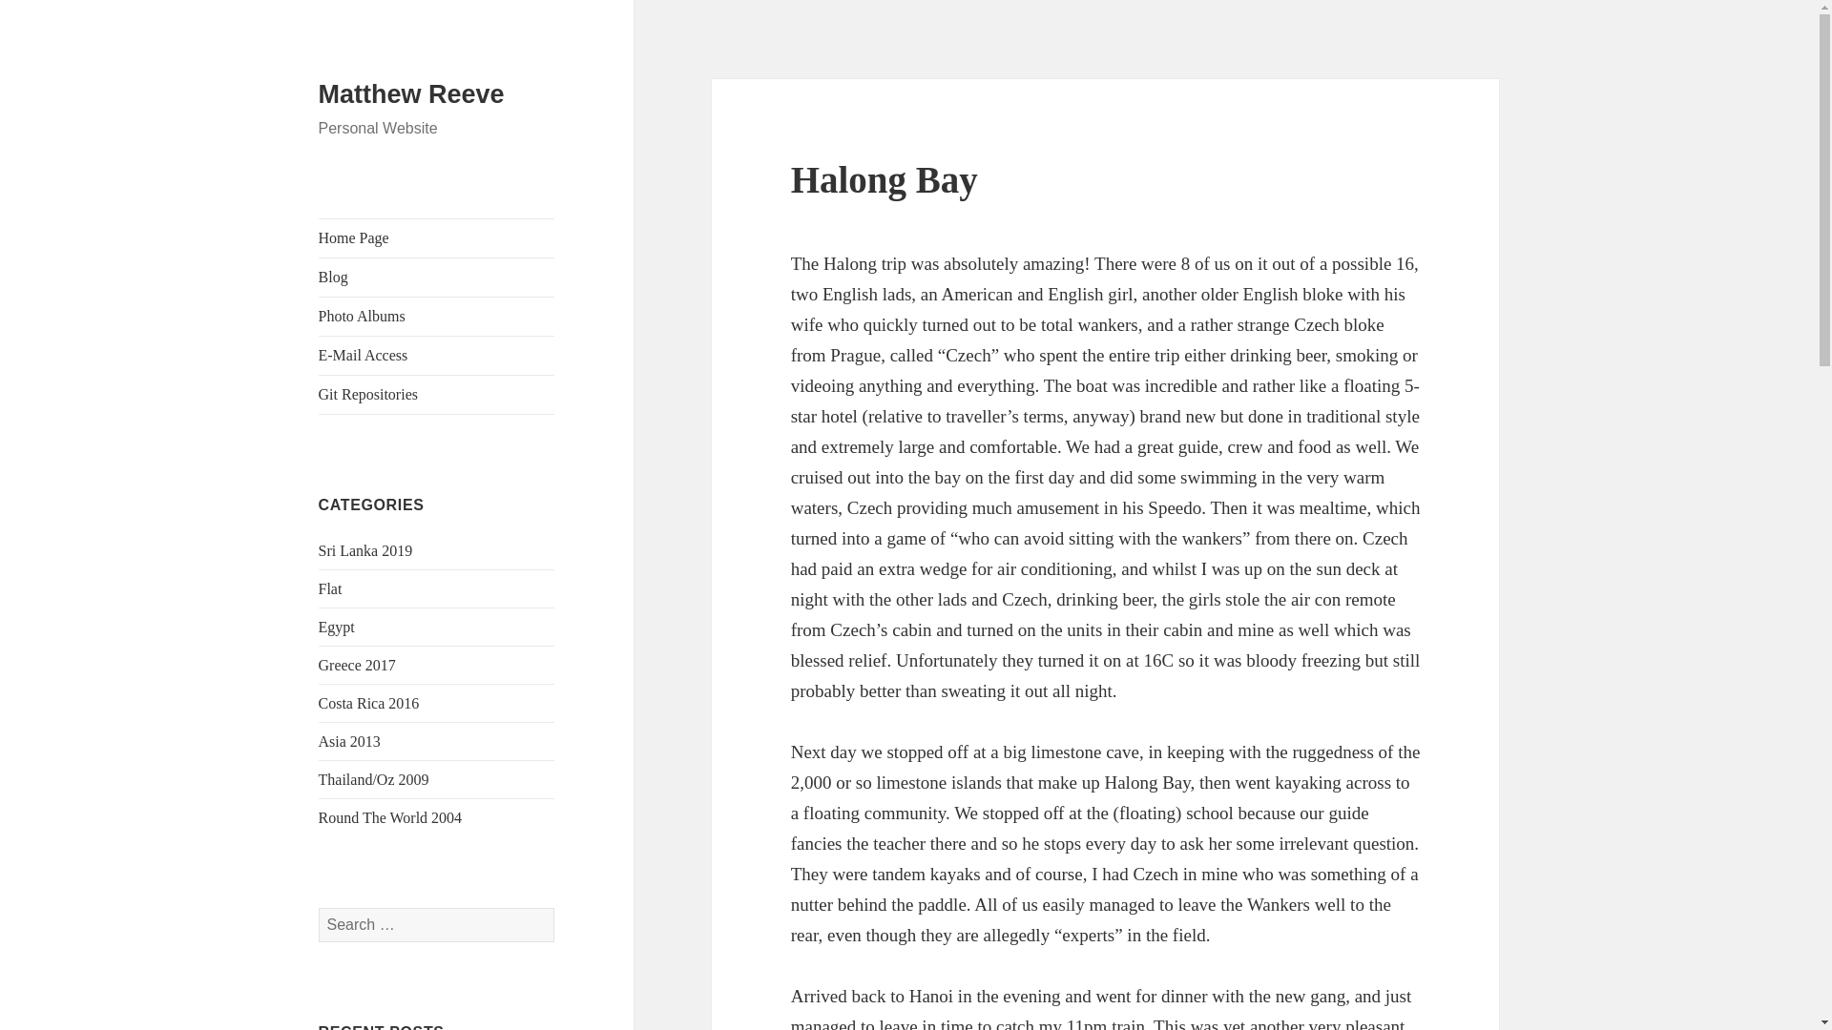  Describe the element at coordinates (349, 741) in the screenshot. I see `Asia 2013` at that location.